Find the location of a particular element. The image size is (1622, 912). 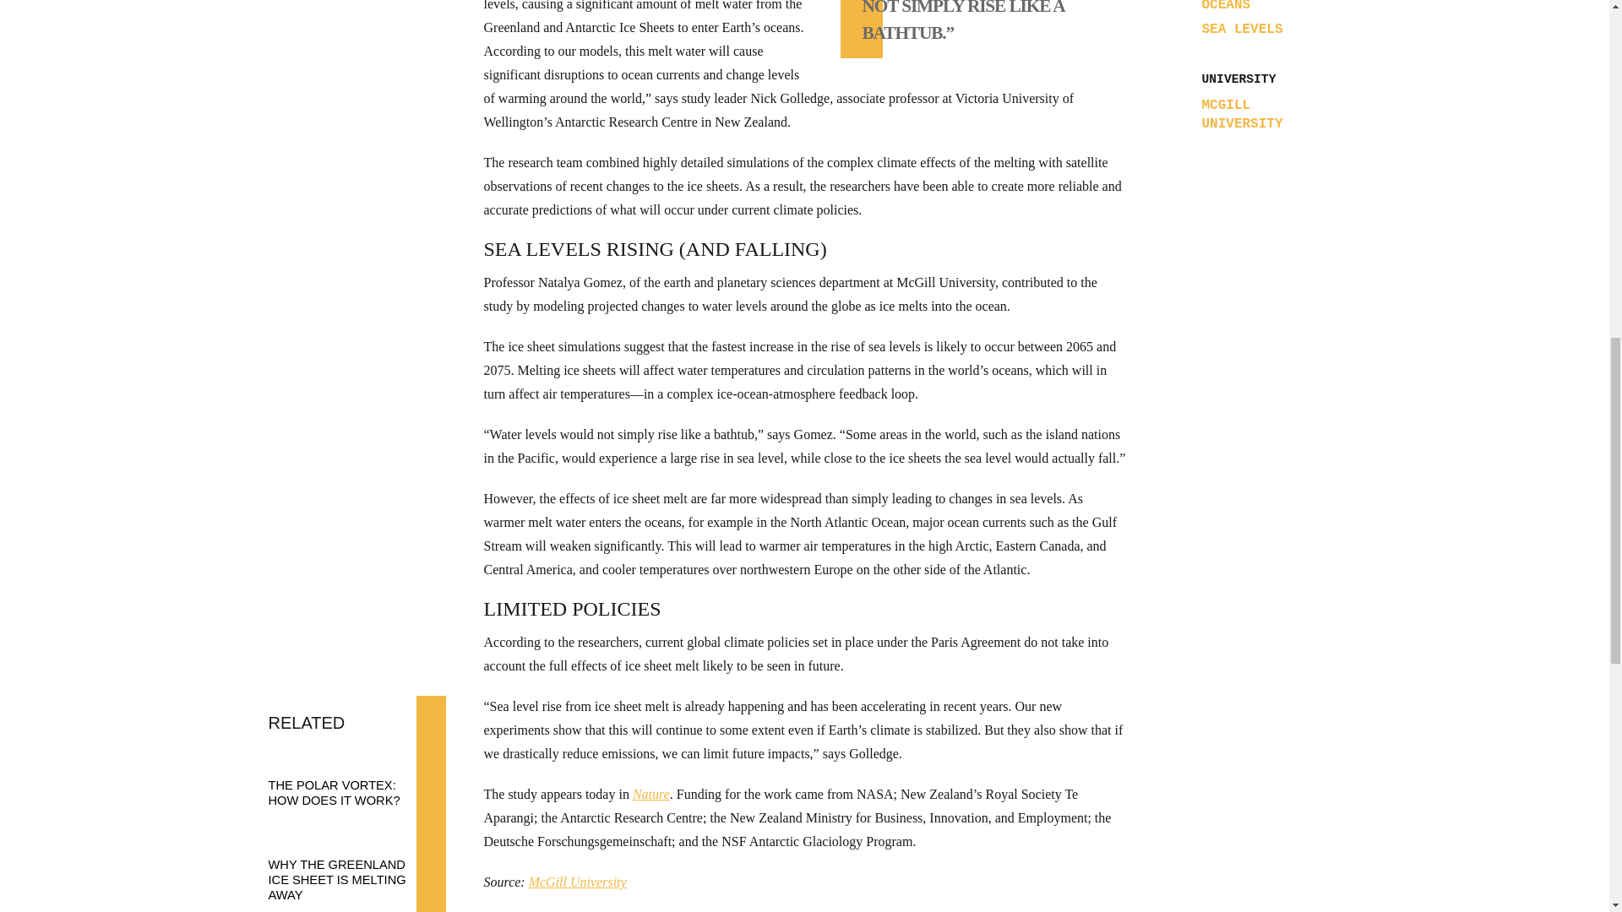

OCEANS is located at coordinates (1226, 7).